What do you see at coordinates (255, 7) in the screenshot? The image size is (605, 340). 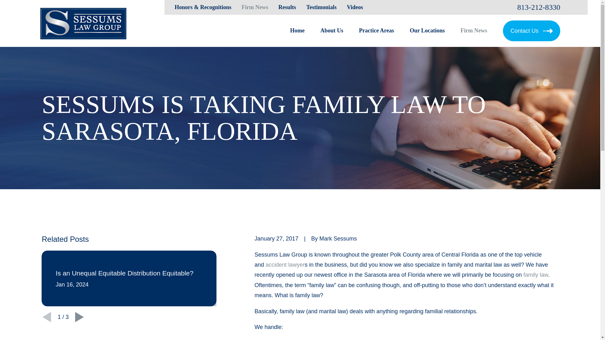 I see `Firm News` at bounding box center [255, 7].